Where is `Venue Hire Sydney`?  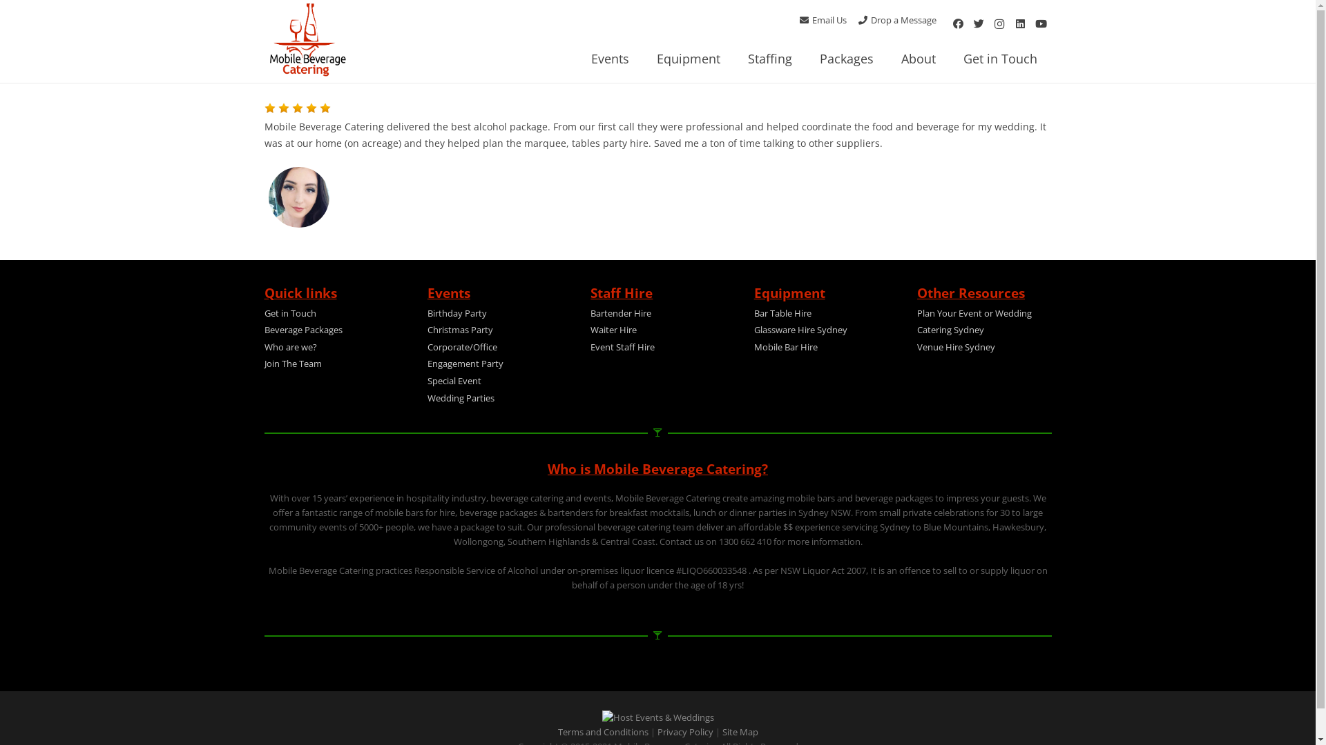
Venue Hire Sydney is located at coordinates (956, 348).